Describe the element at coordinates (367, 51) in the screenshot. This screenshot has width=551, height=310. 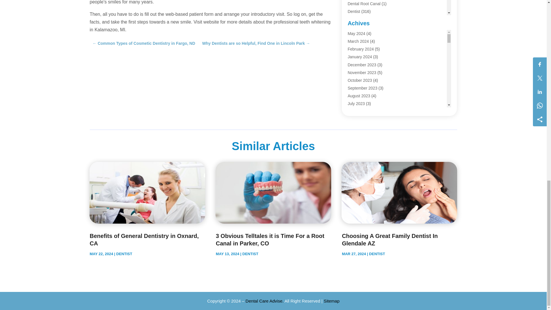
I see `Orthodontic Treatment` at that location.